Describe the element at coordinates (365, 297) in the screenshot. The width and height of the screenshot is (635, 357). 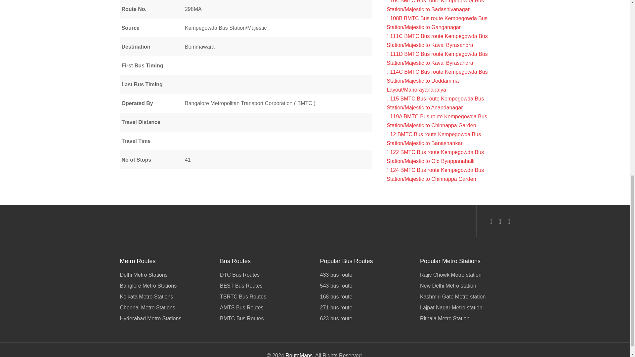
I see `168 bus route` at that location.